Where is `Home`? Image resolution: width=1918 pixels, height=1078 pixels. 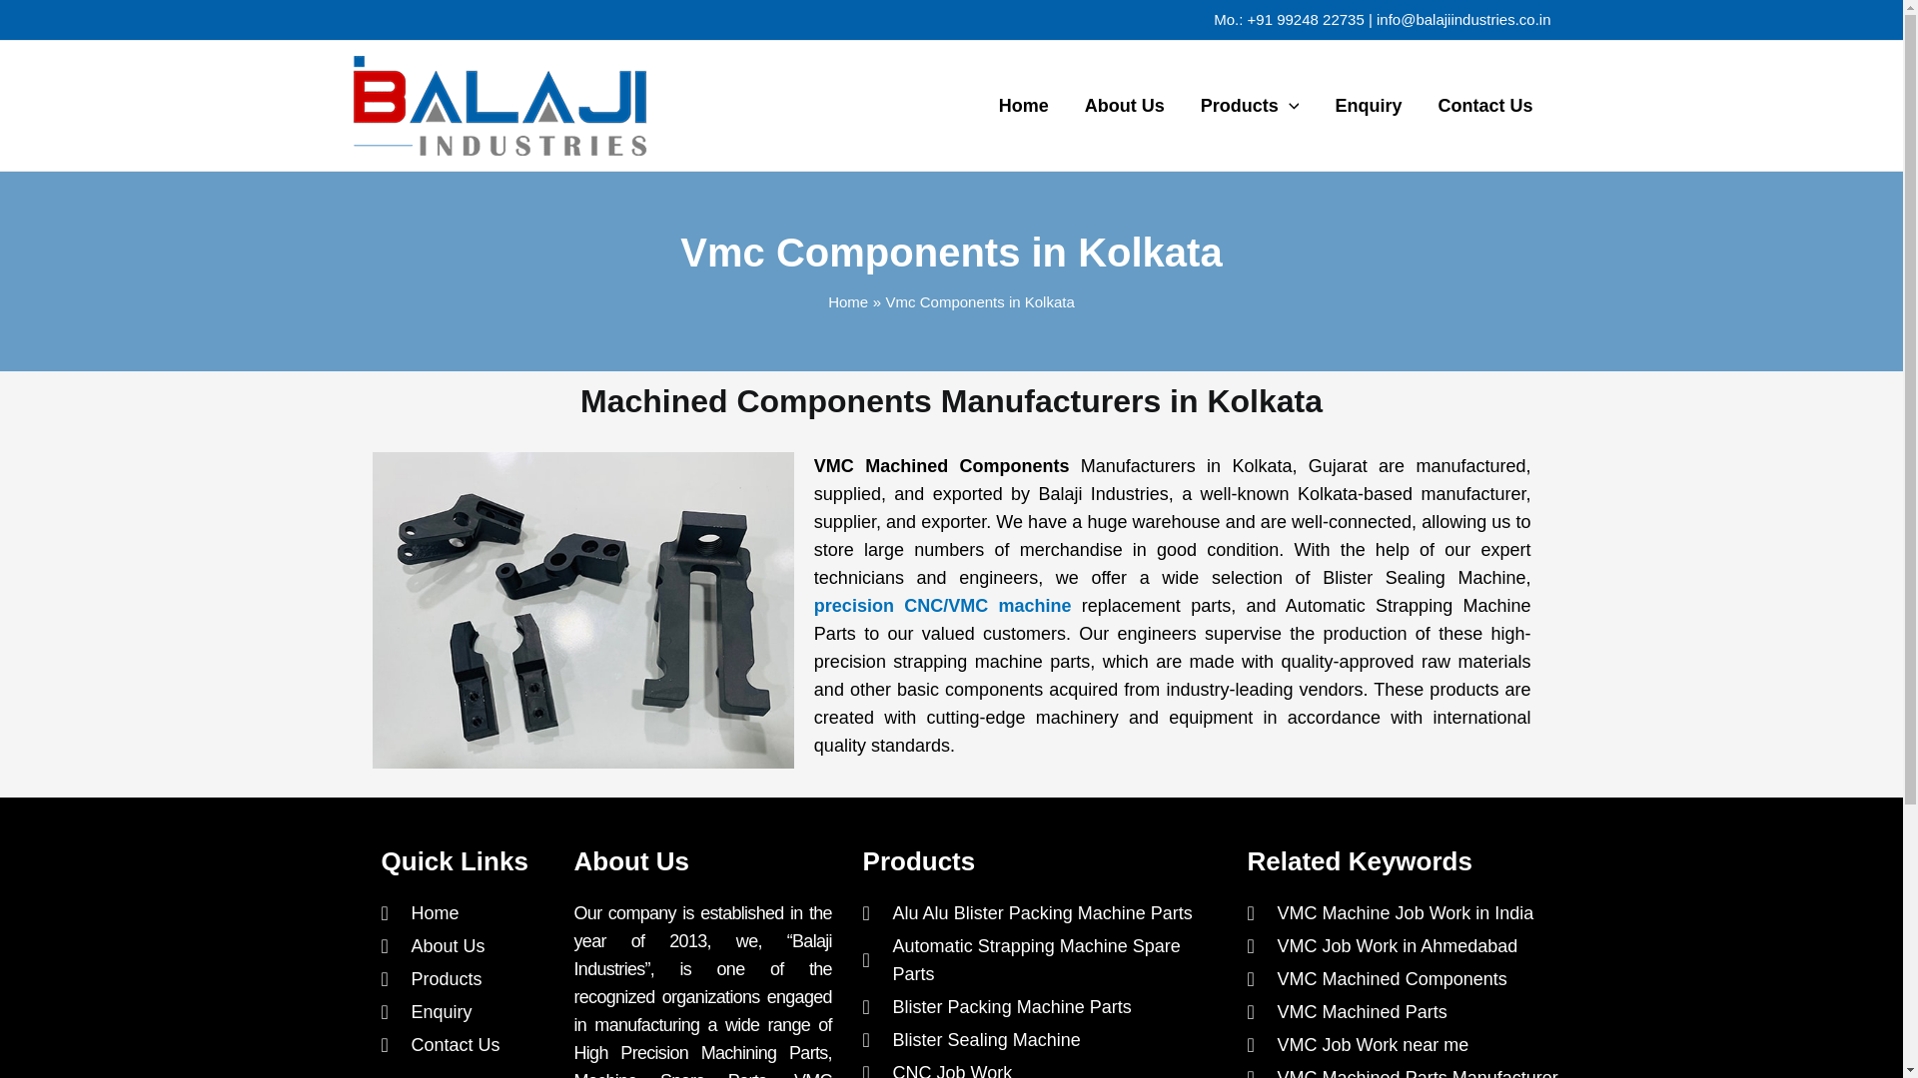 Home is located at coordinates (1023, 106).